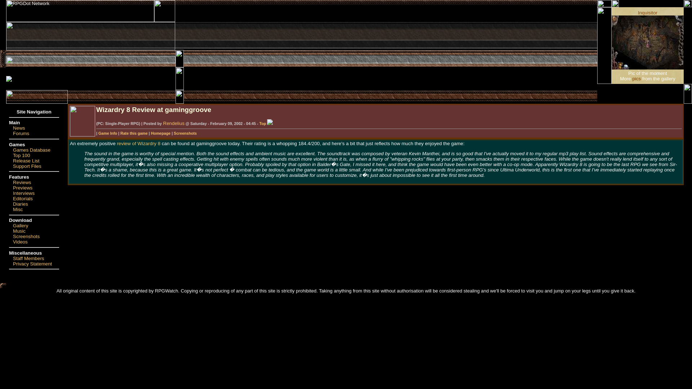 This screenshot has height=389, width=692. What do you see at coordinates (24, 193) in the screenshot?
I see `Interviews` at bounding box center [24, 193].